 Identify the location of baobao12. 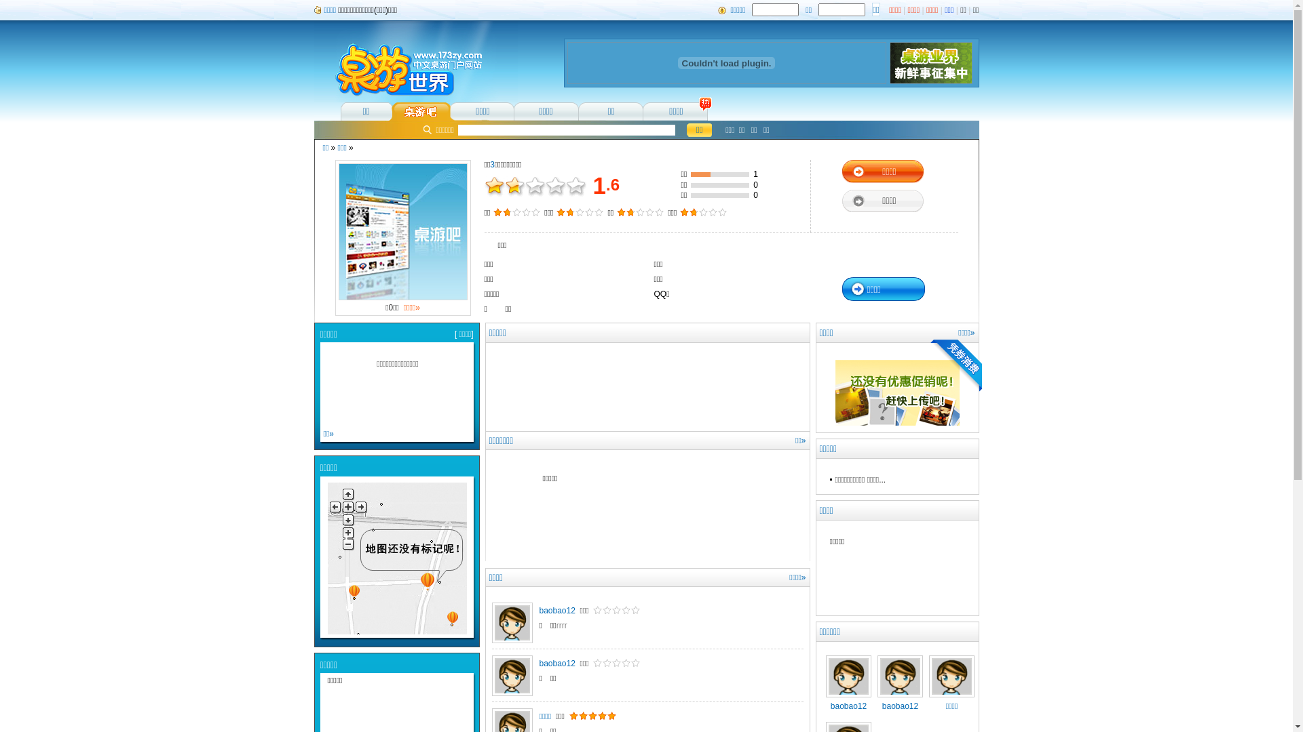
(556, 664).